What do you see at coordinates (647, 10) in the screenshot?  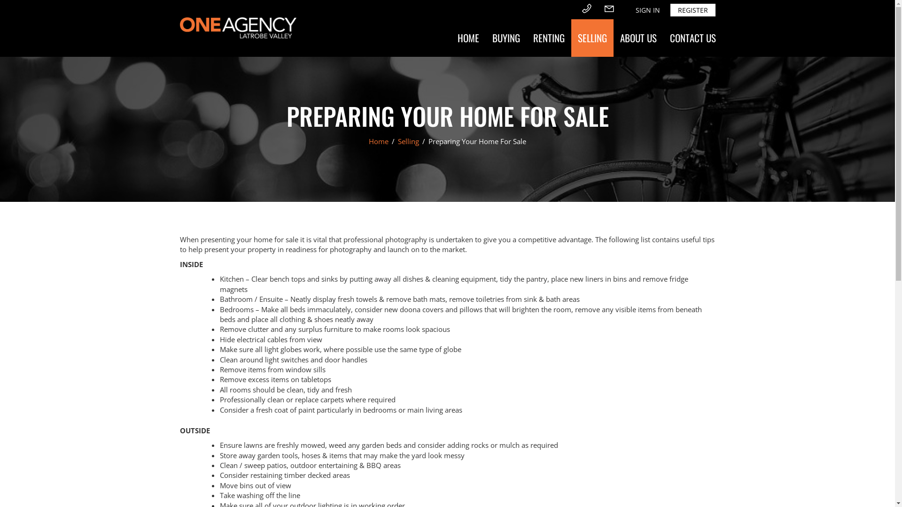 I see `SIGN IN` at bounding box center [647, 10].